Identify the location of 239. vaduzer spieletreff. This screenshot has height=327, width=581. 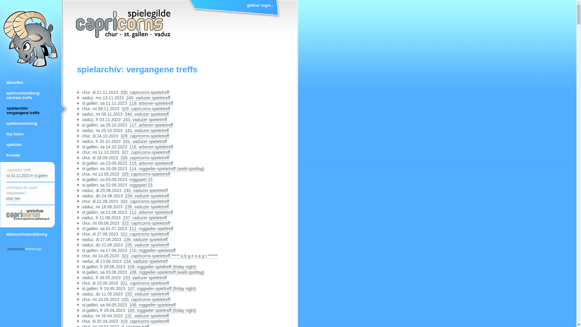
(147, 196).